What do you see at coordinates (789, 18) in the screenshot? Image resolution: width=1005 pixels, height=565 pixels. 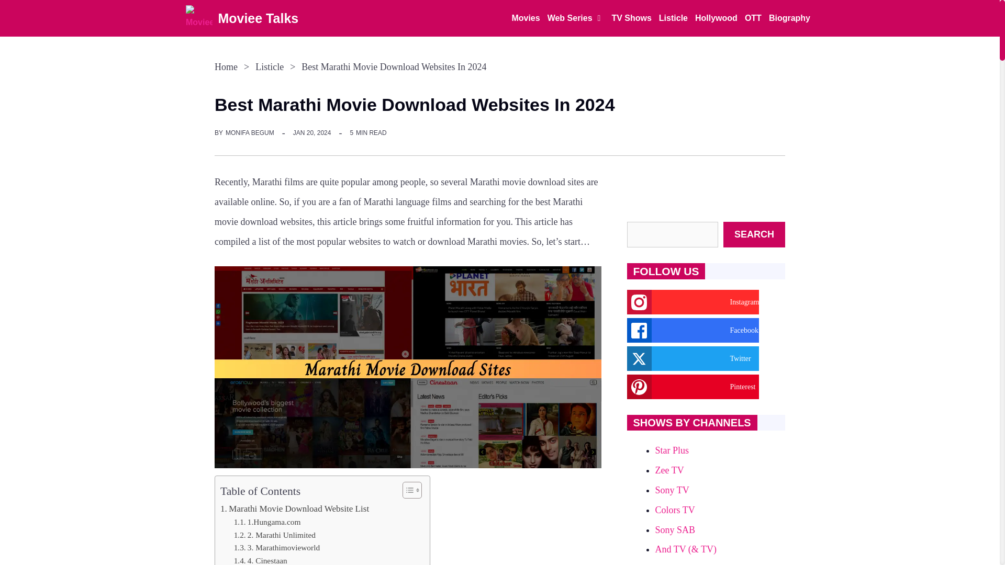 I see `Biography` at bounding box center [789, 18].